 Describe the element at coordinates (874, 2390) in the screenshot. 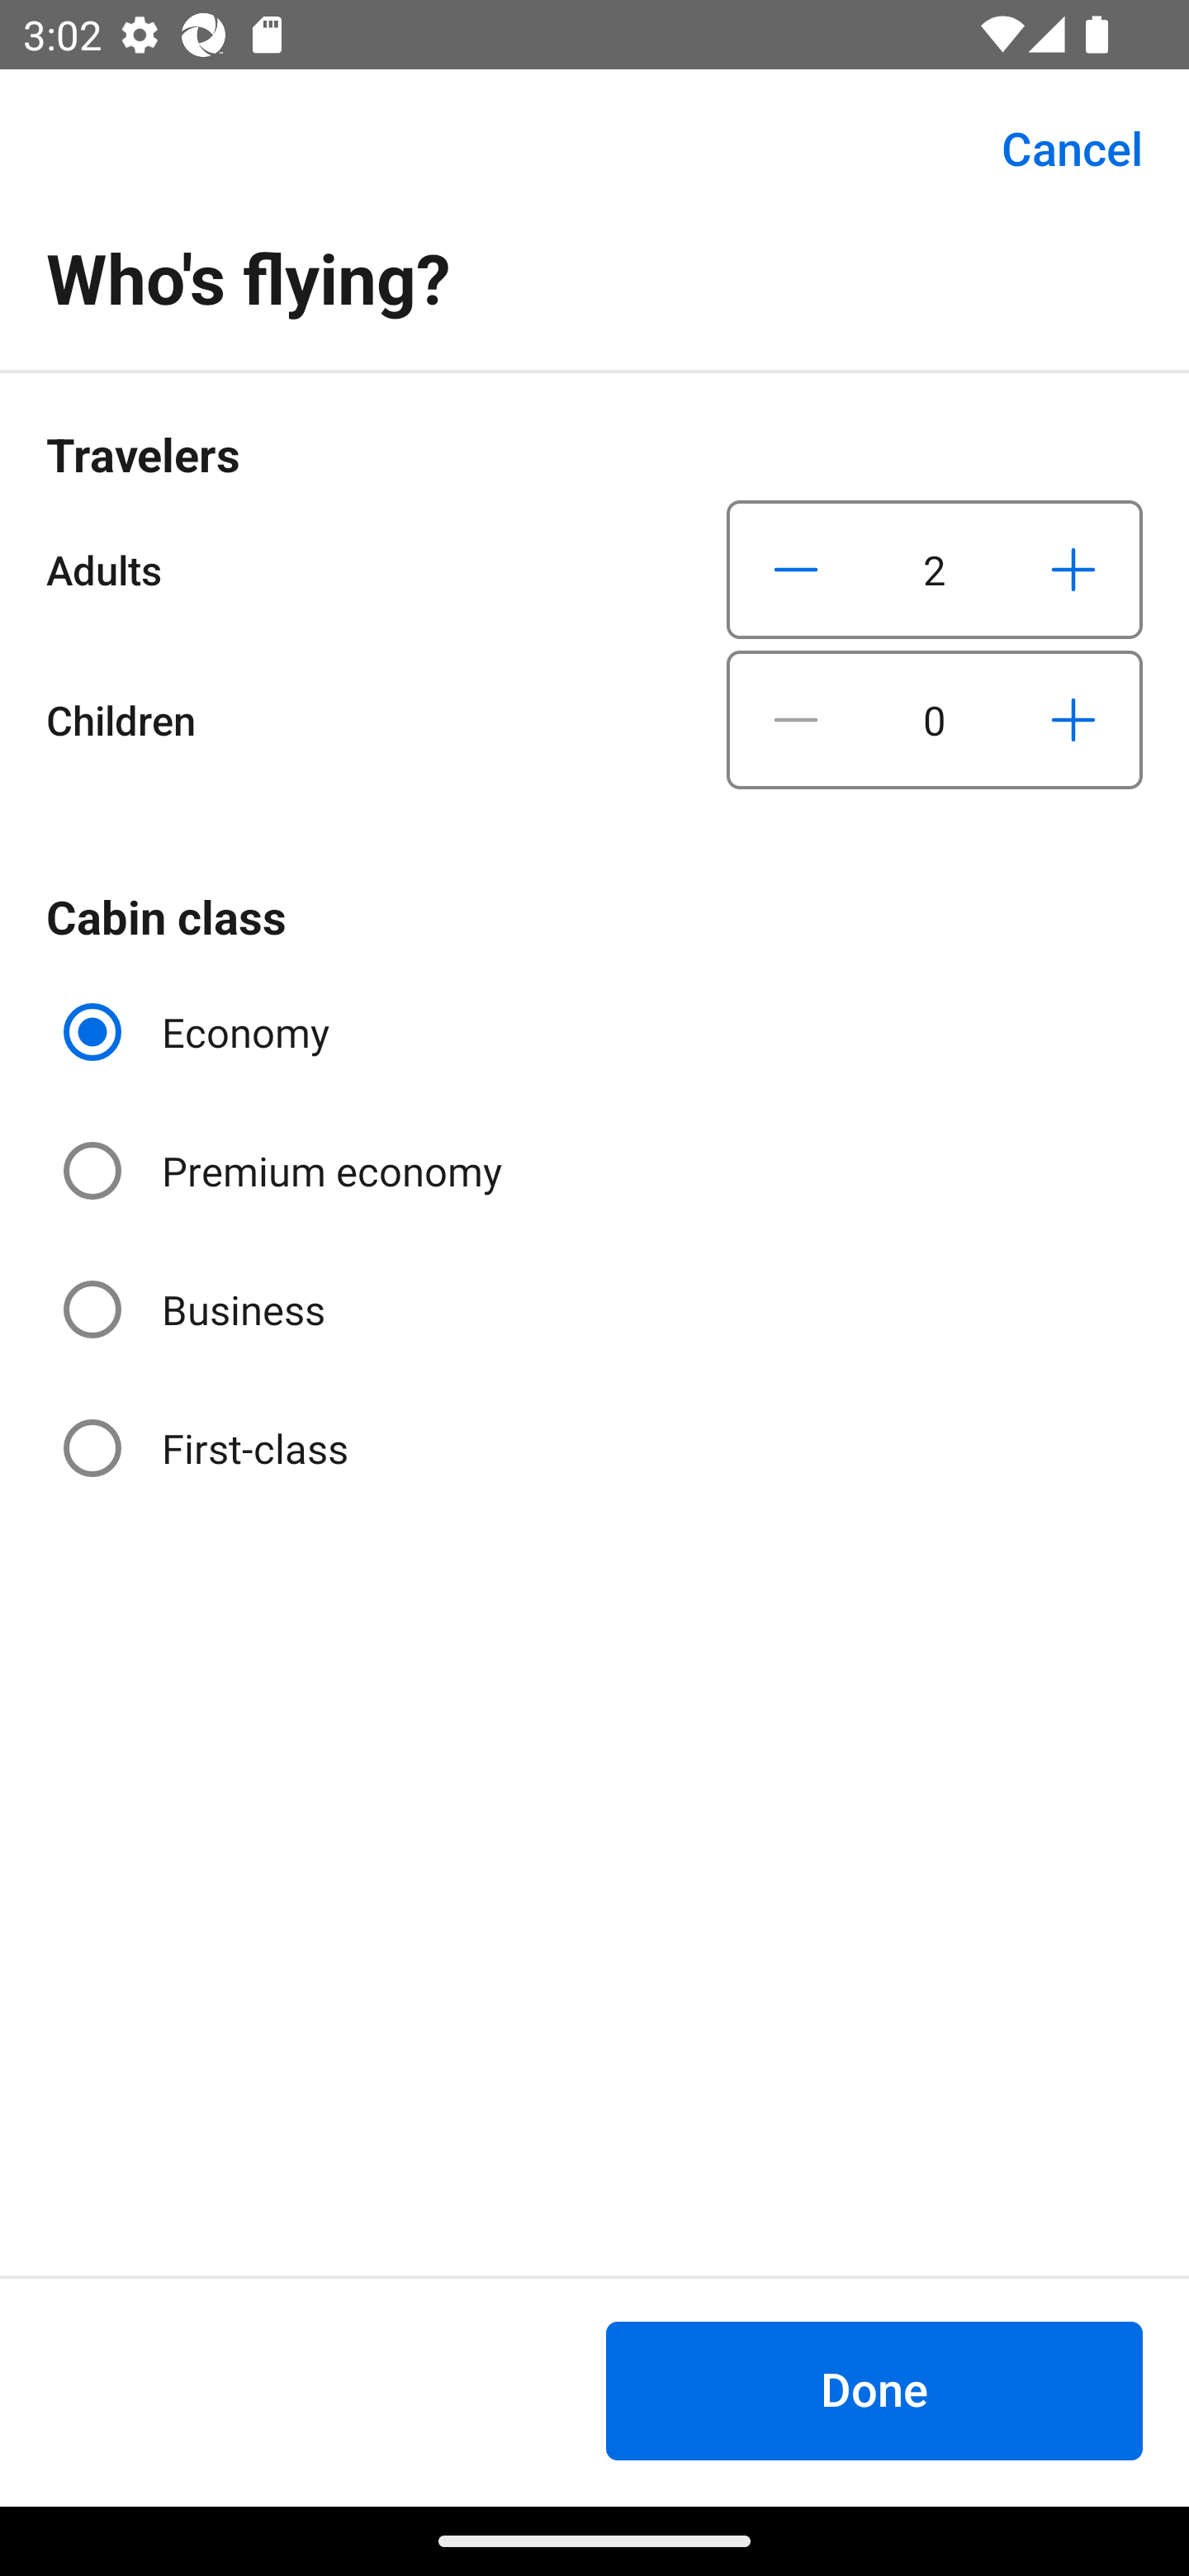

I see `Done` at that location.